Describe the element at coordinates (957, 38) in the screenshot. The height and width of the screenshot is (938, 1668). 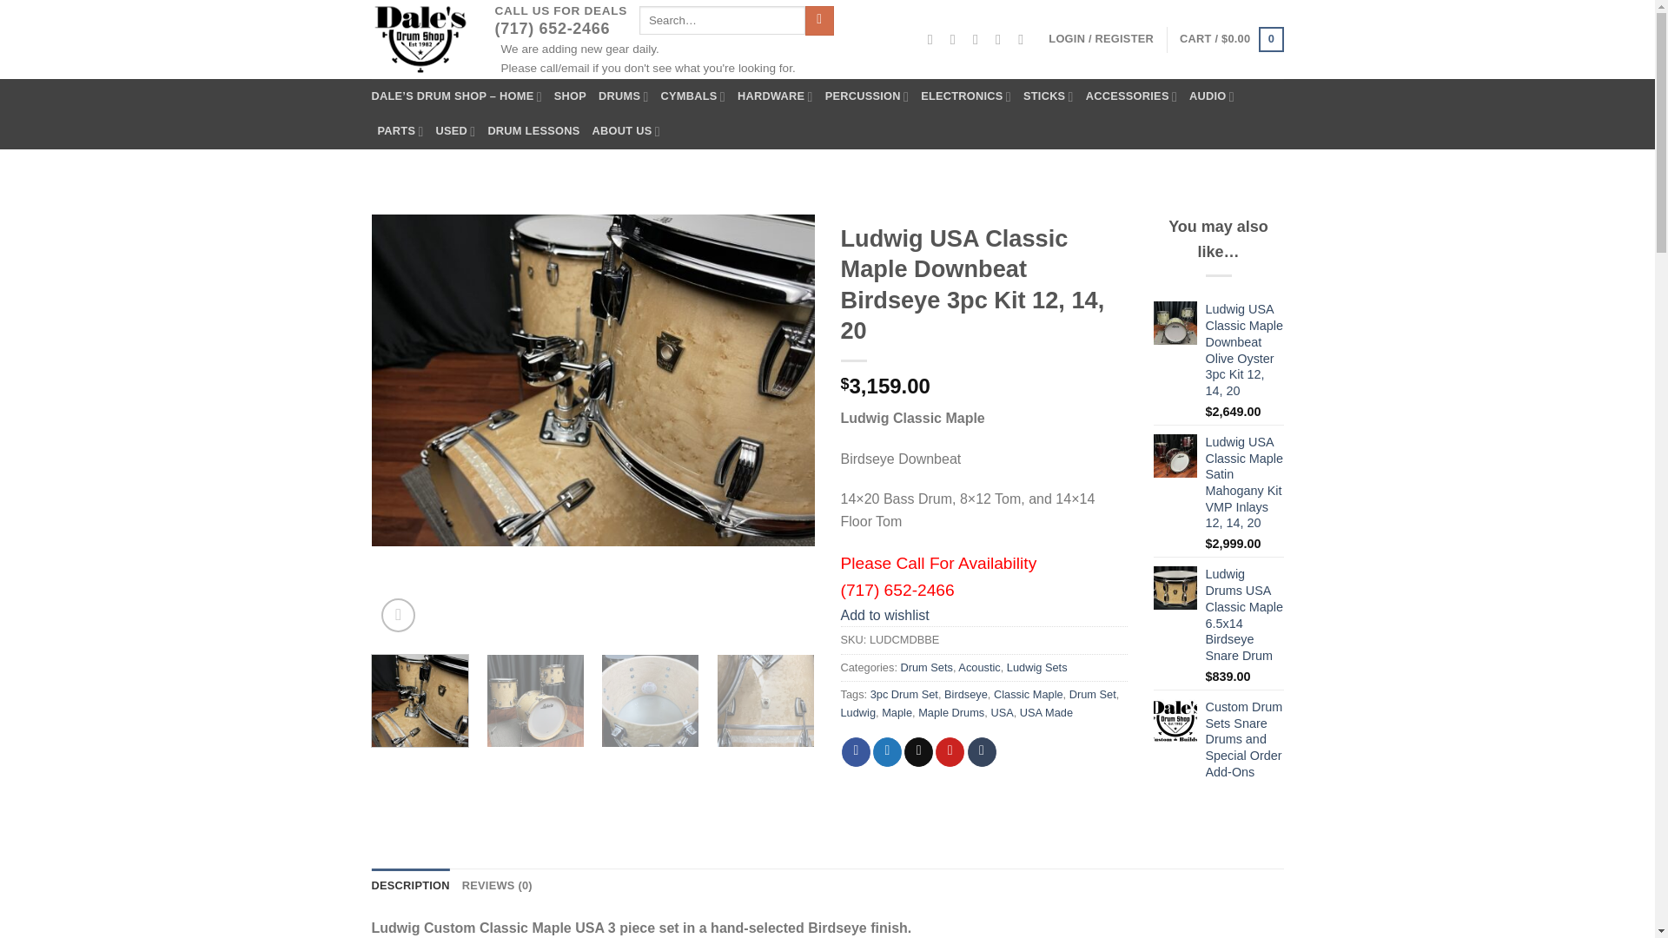
I see `Follow on Instagram` at that location.